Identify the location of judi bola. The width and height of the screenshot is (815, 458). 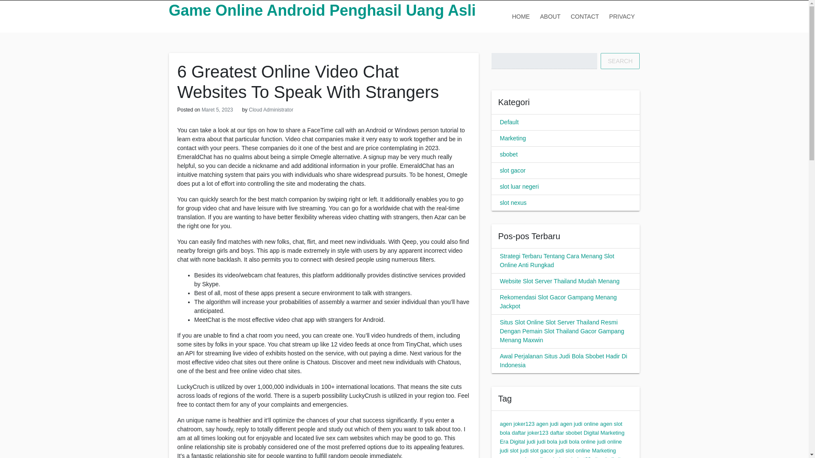
(547, 441).